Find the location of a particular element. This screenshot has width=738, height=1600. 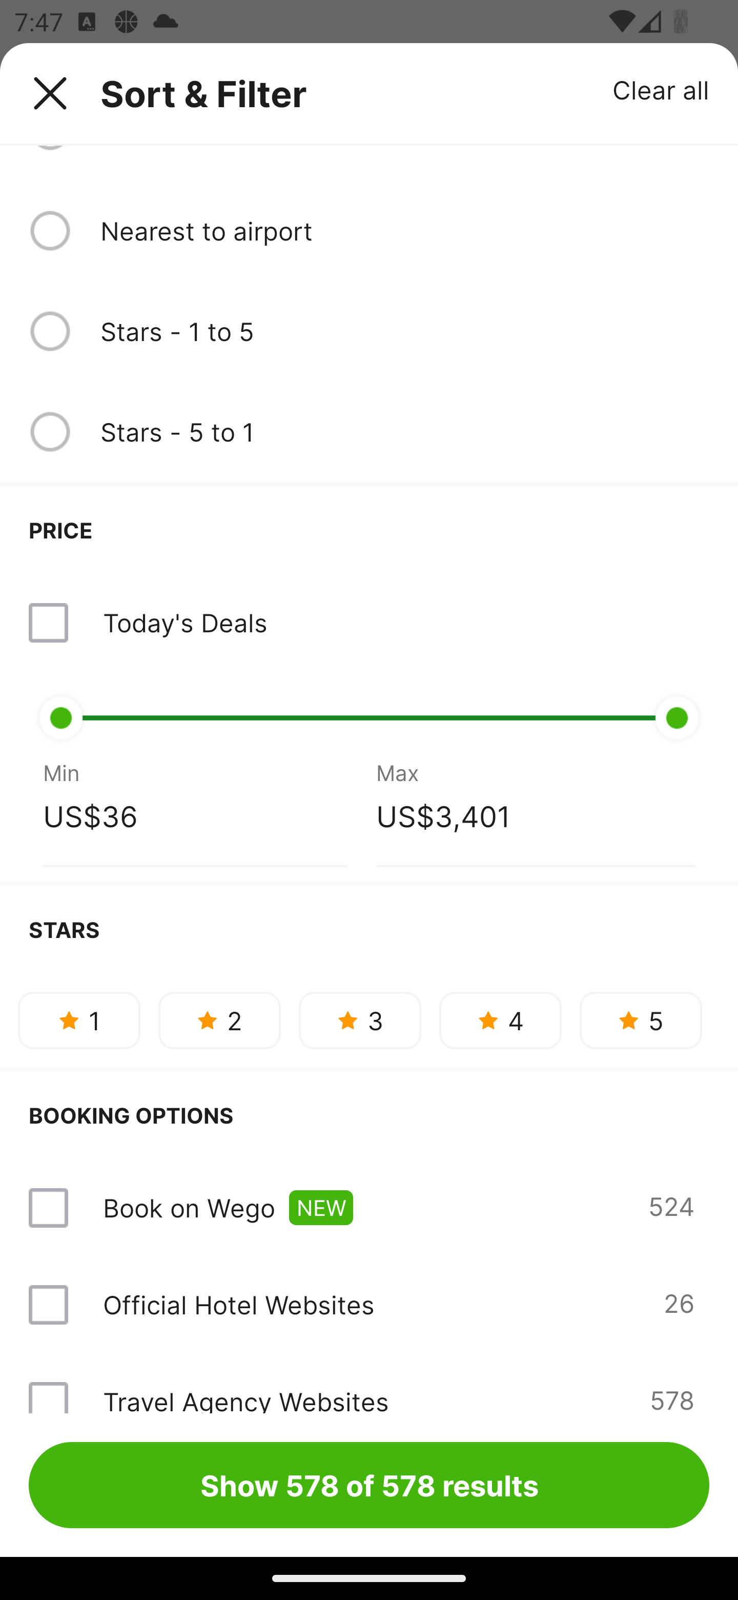

Show 578 of 578 results is located at coordinates (369, 1485).